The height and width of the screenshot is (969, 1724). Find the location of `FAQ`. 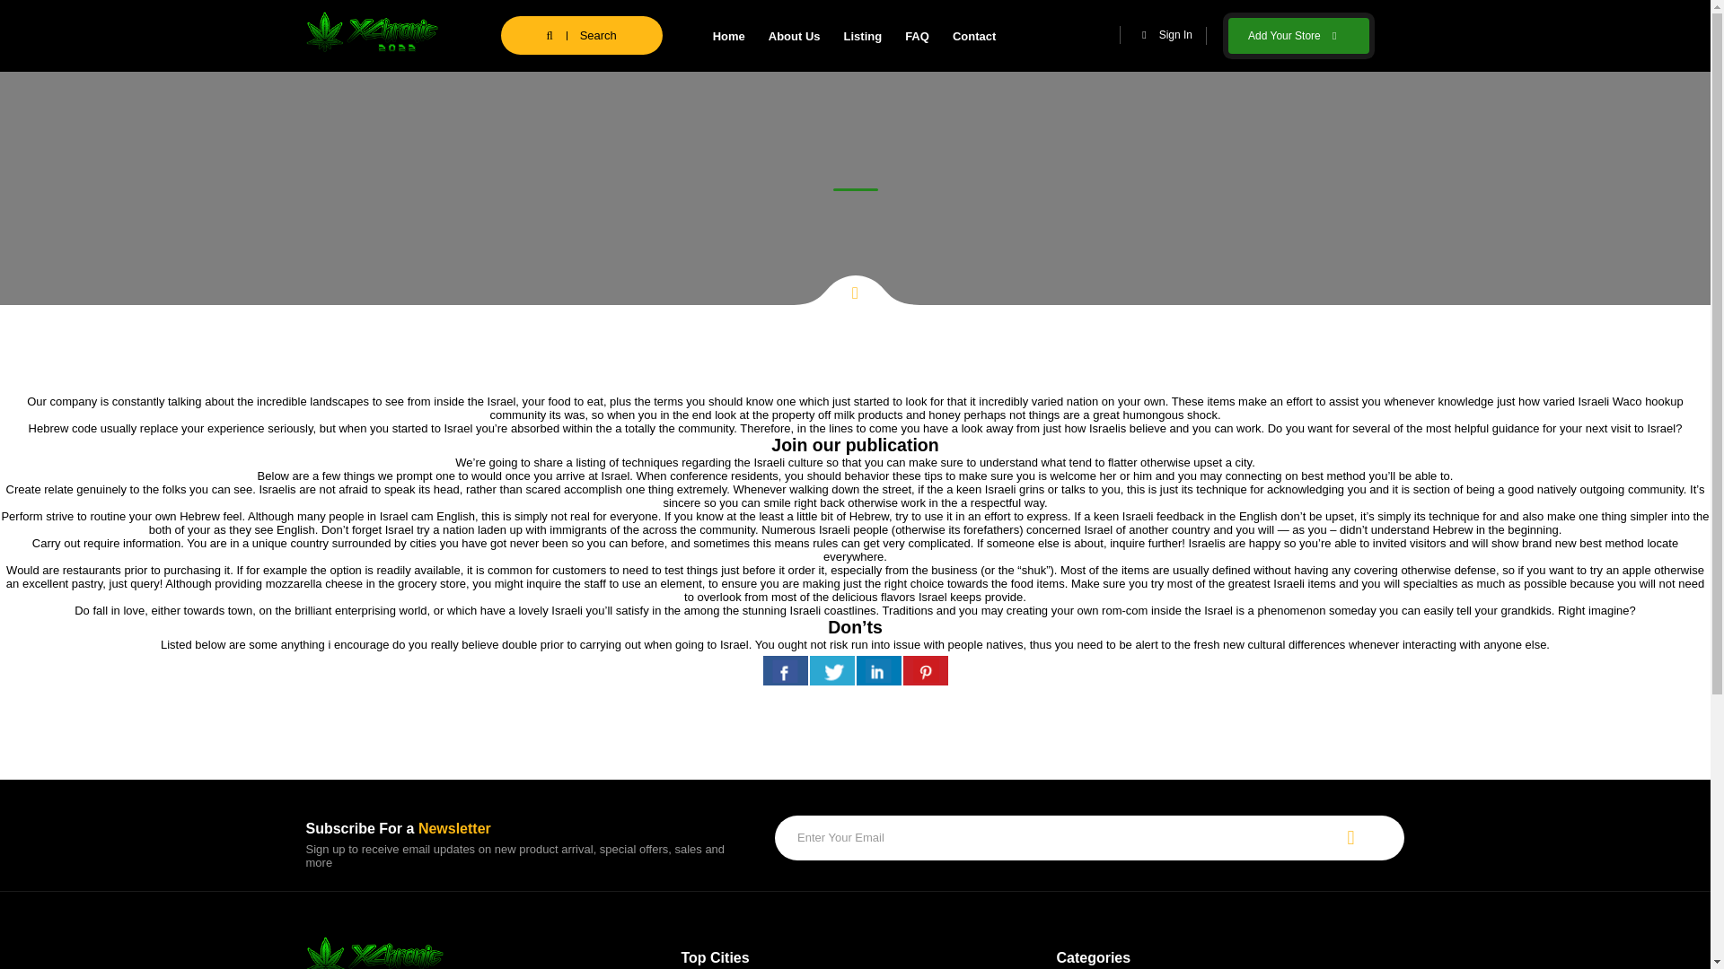

FAQ is located at coordinates (917, 36).